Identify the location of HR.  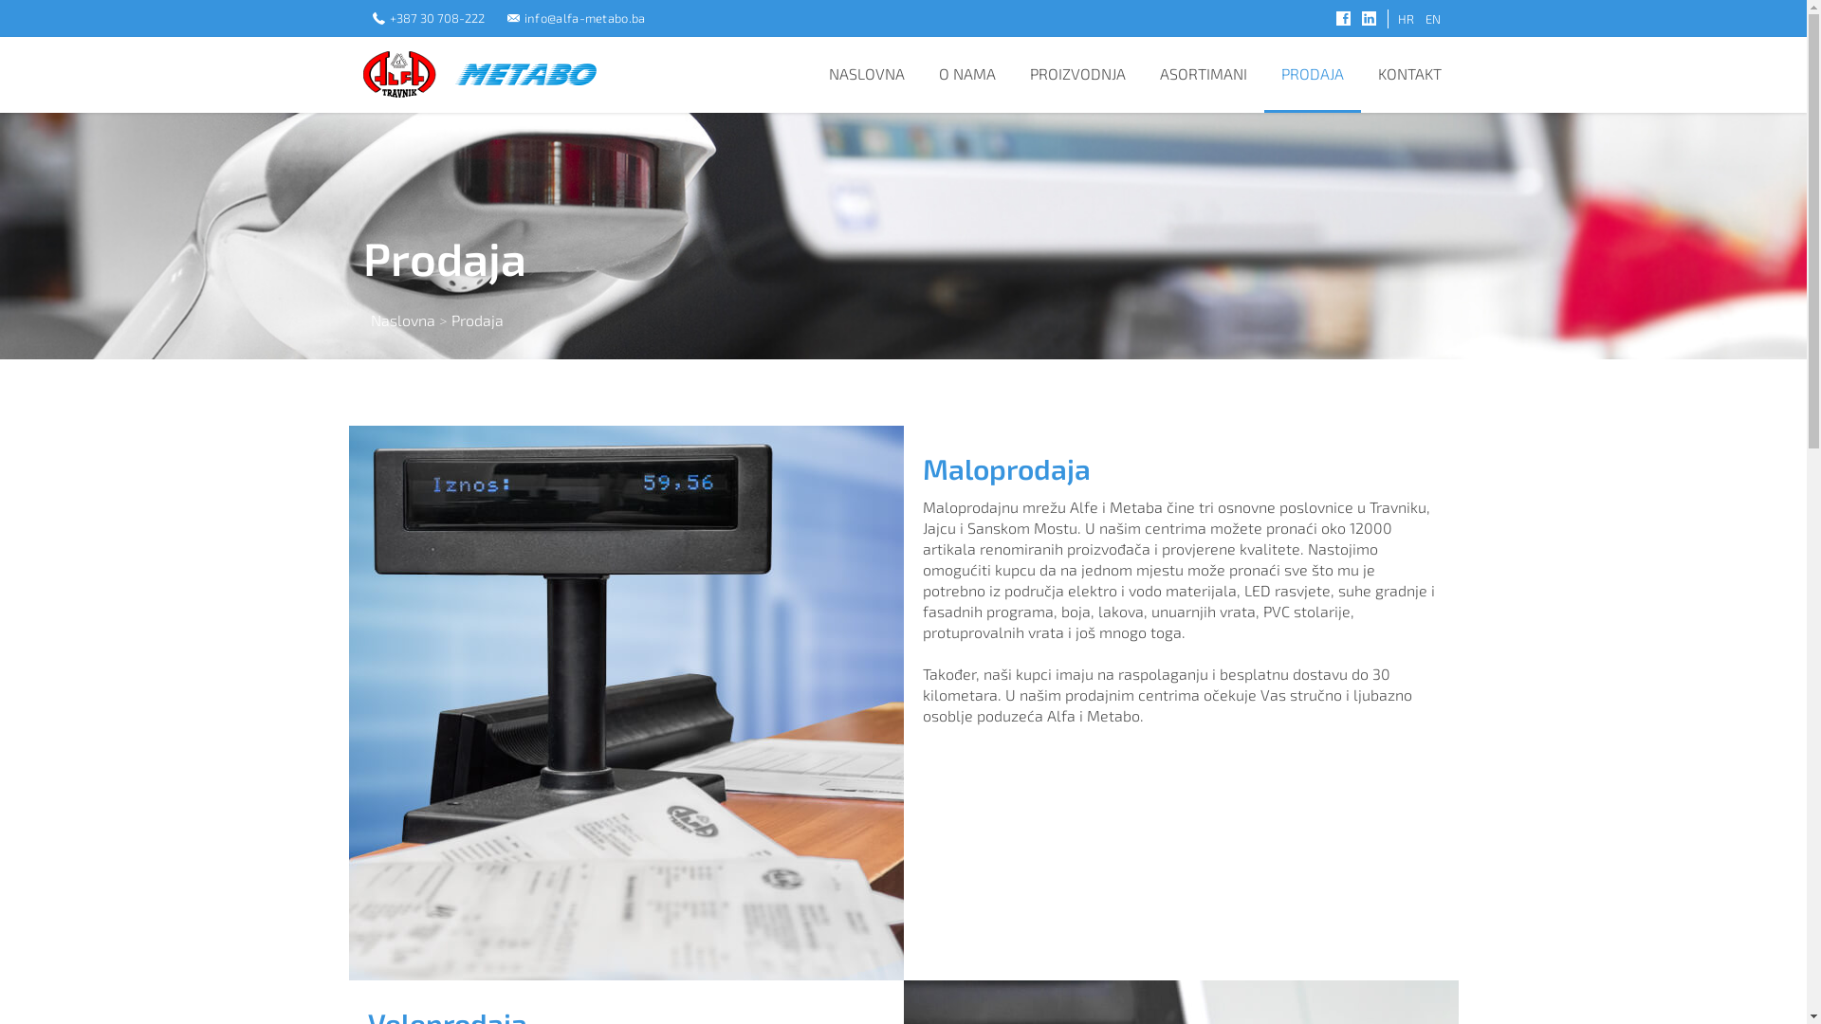
(1400, 19).